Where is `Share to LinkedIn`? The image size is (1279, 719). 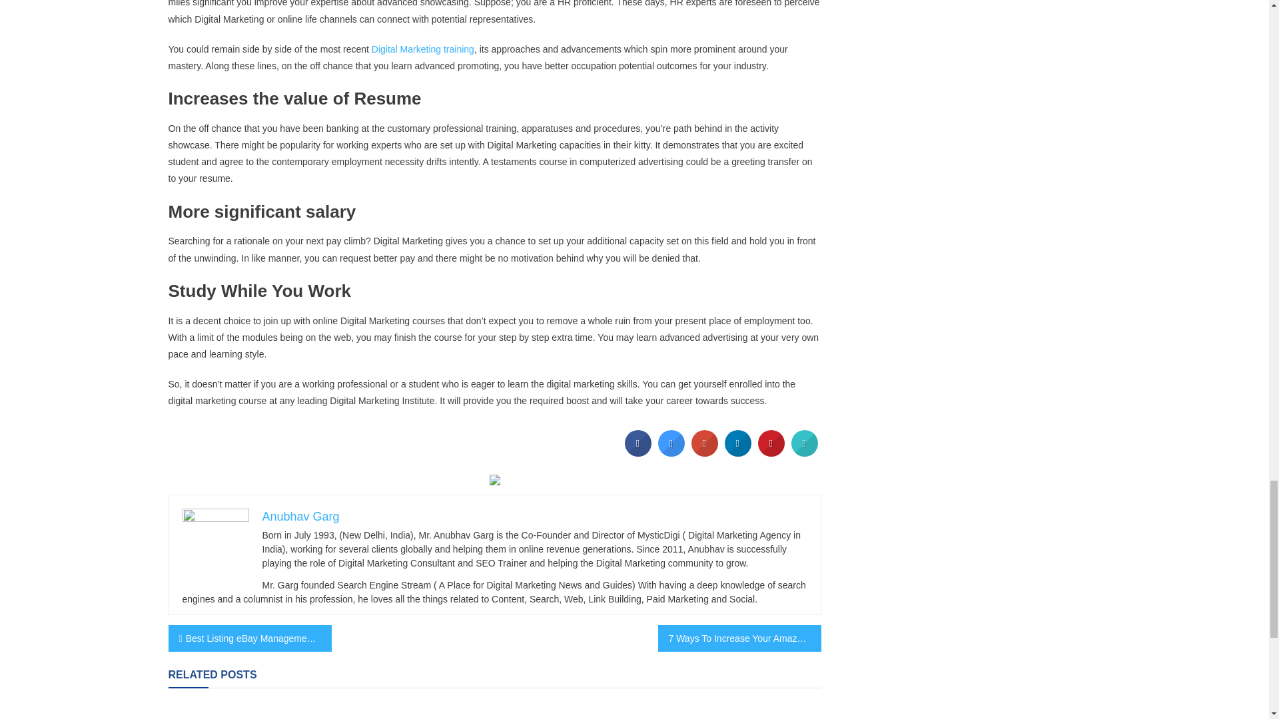 Share to LinkedIn is located at coordinates (738, 453).